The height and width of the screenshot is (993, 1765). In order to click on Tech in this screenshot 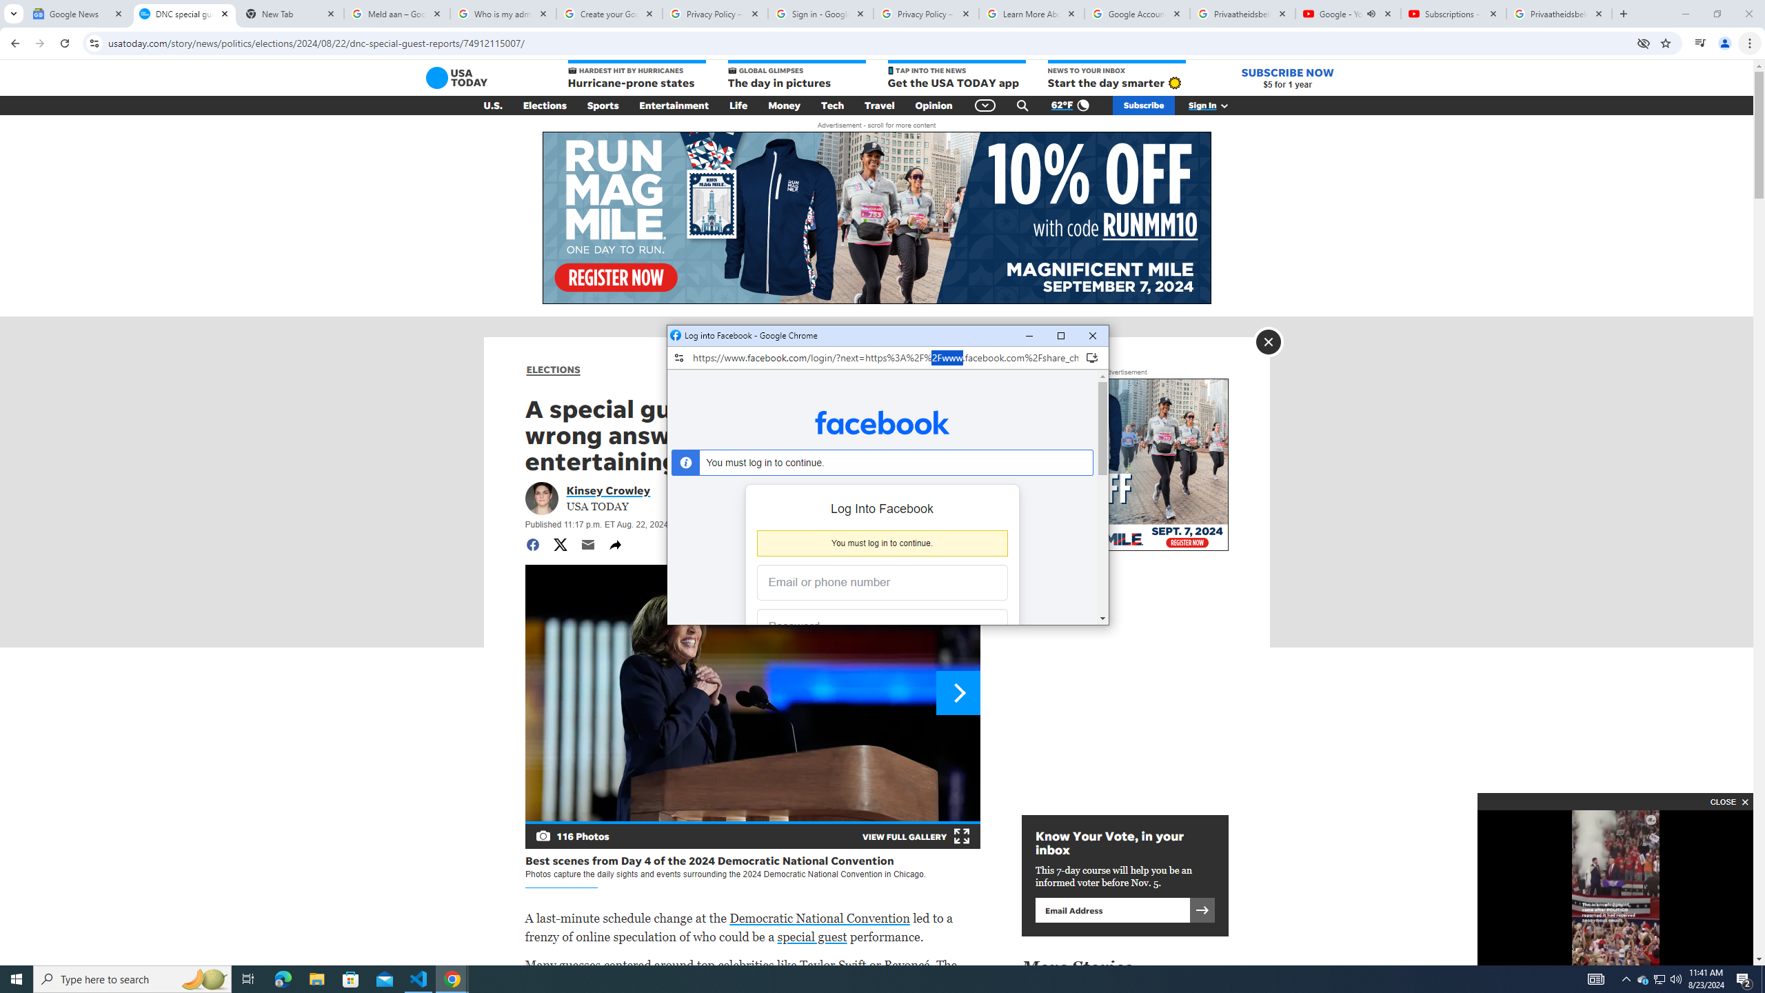, I will do `click(1138, 14)`.